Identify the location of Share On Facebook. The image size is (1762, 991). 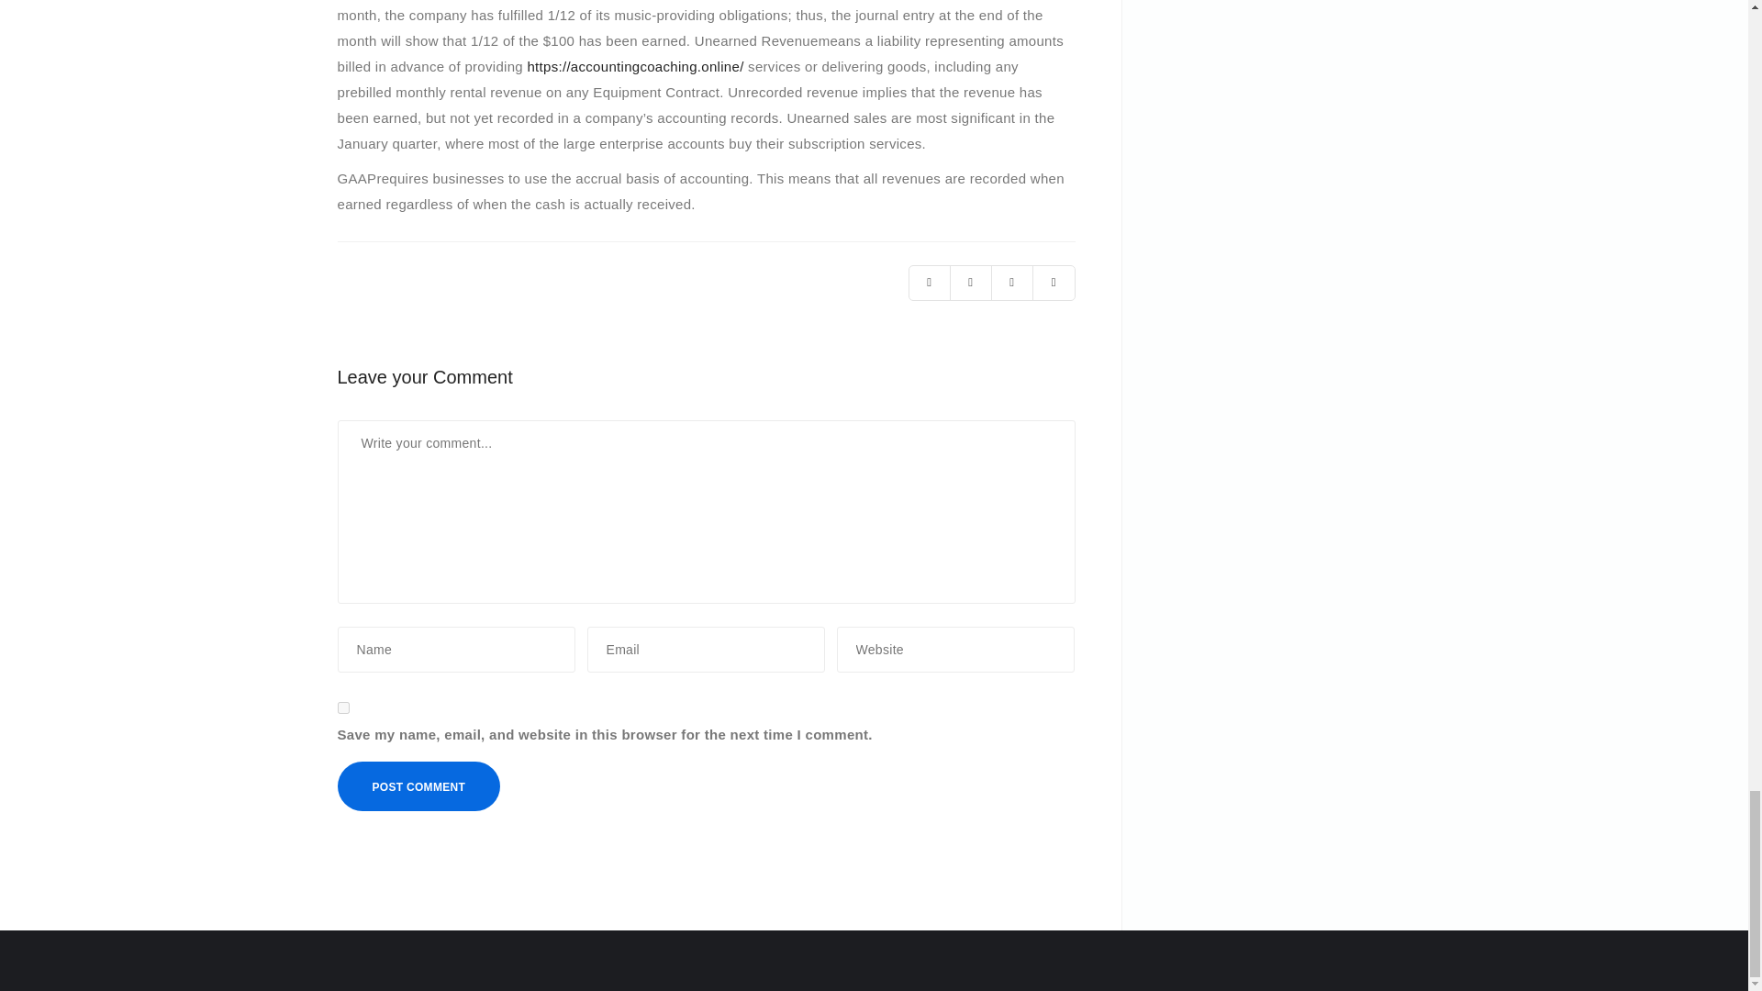
(971, 283).